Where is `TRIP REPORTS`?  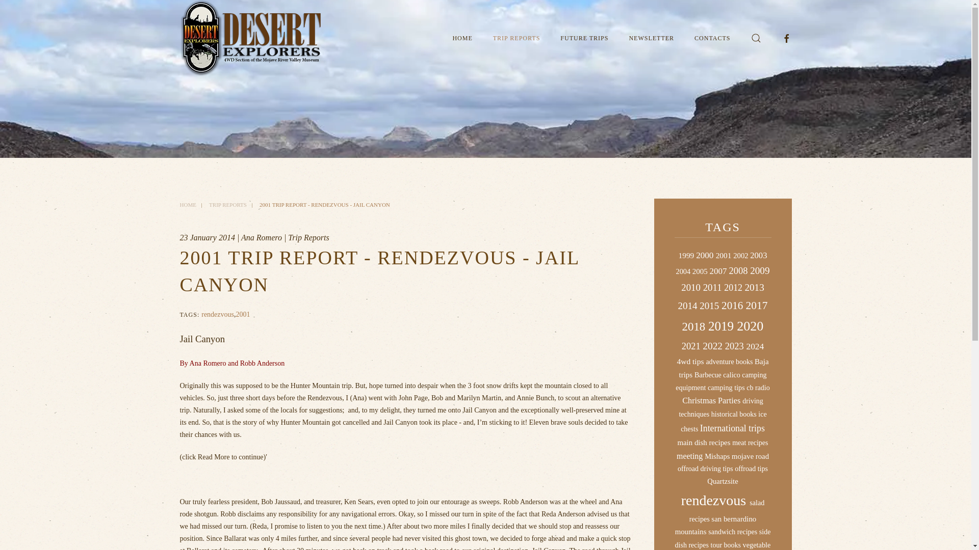 TRIP REPORTS is located at coordinates (517, 38).